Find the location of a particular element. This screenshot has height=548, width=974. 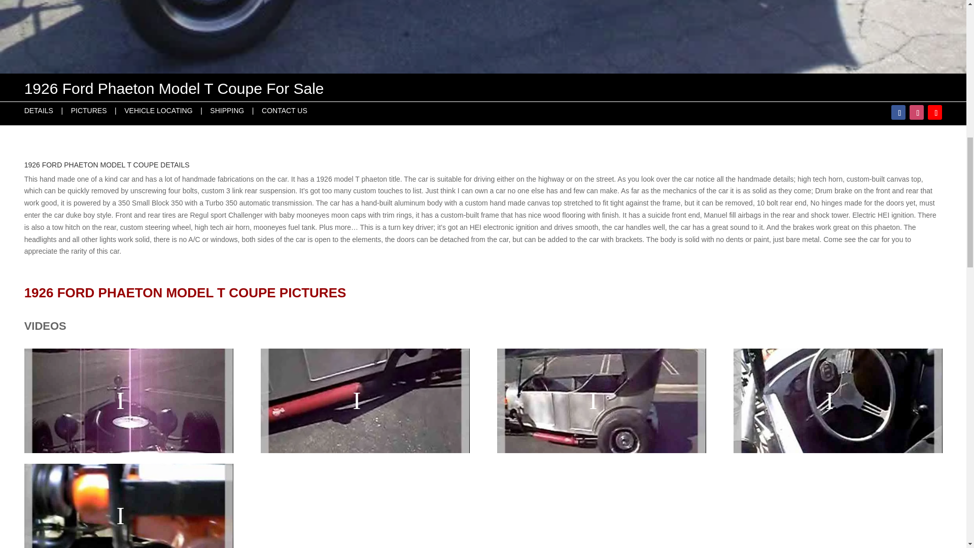

Follow on Youtube is located at coordinates (934, 113).